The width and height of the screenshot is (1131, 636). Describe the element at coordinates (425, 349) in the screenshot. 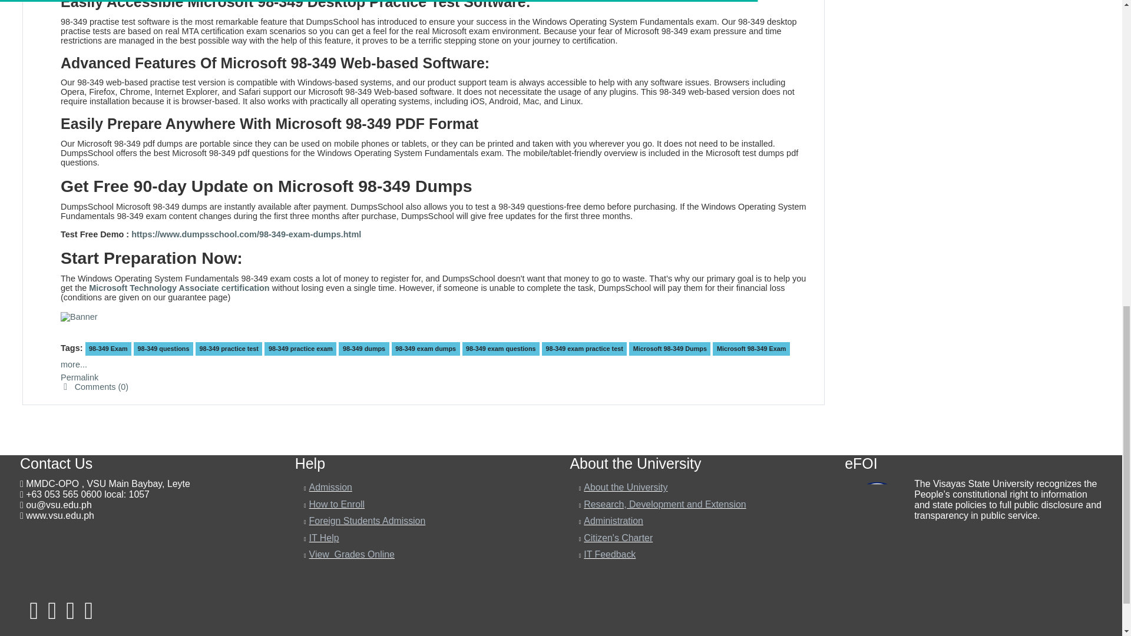

I see `98-349 exam dumps` at that location.